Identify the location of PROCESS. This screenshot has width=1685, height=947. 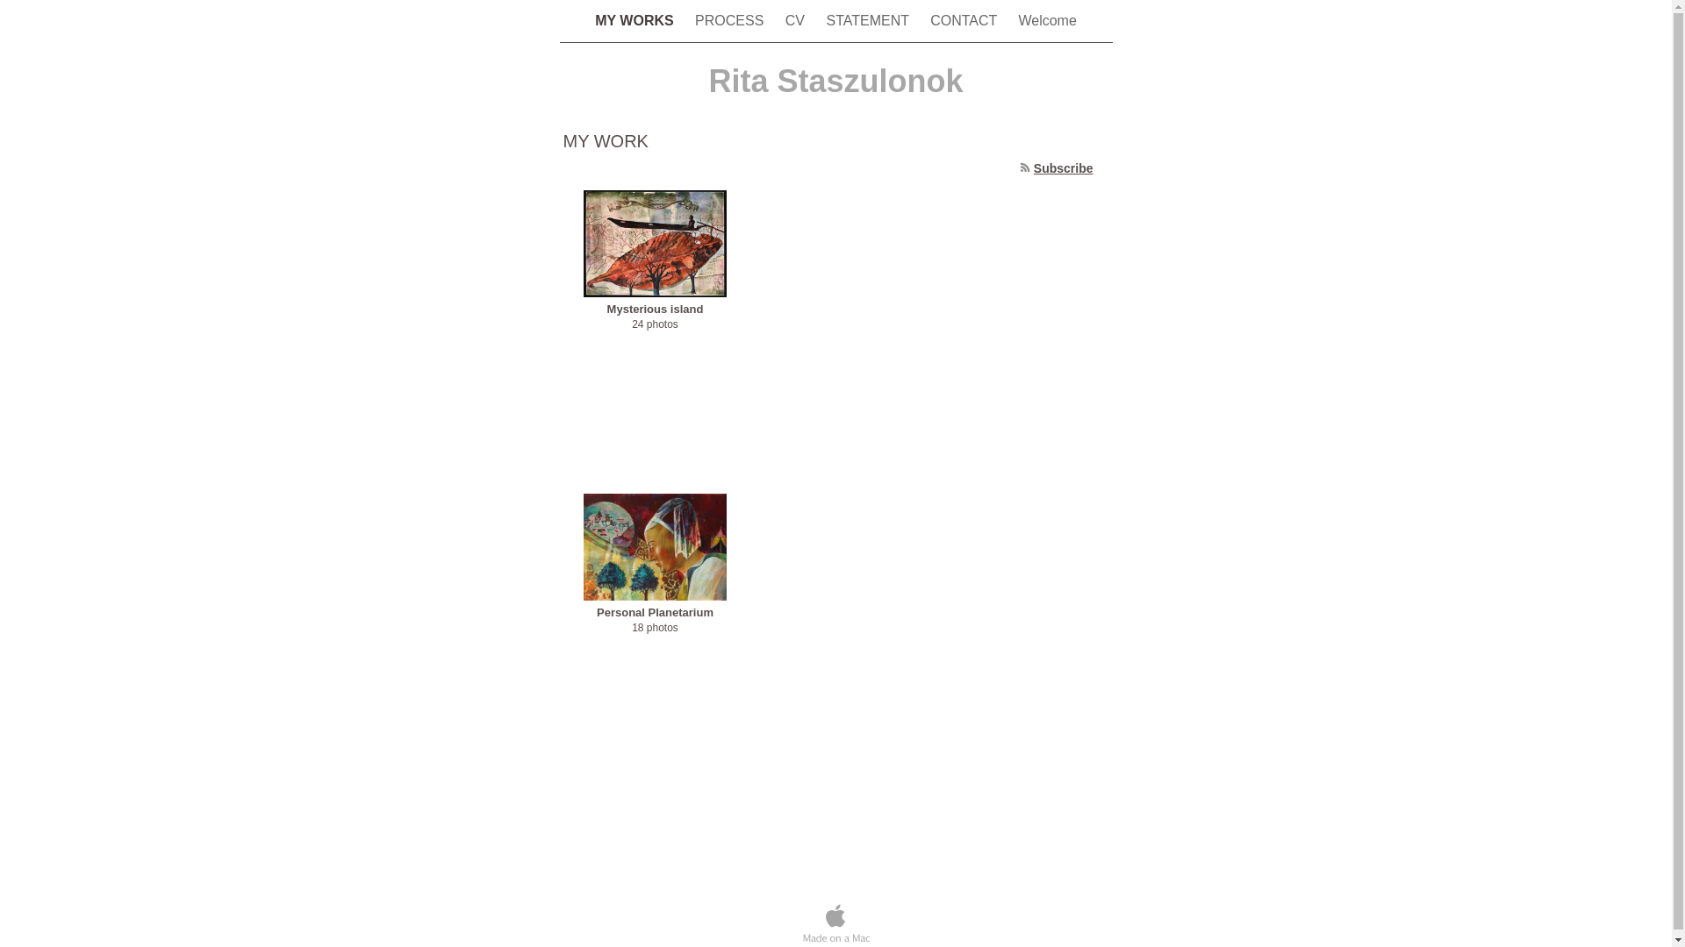
(732, 21).